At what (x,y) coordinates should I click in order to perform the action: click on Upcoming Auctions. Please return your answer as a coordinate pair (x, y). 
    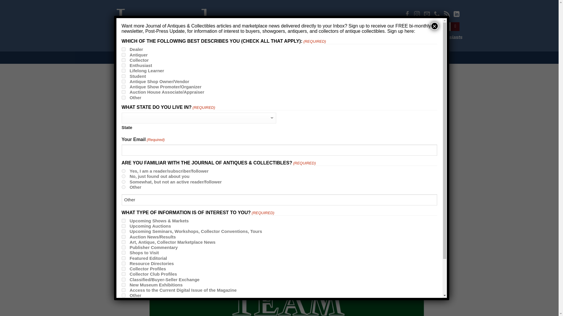
    Looking at the image, I should click on (123, 226).